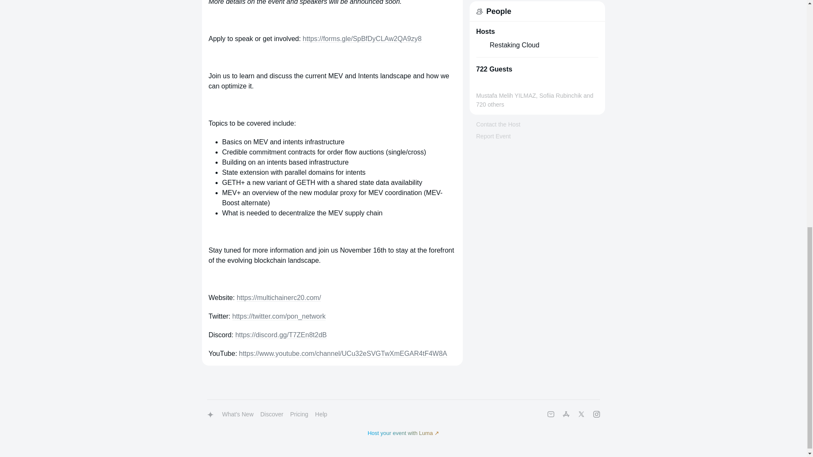  What do you see at coordinates (514, 45) in the screenshot?
I see `Restaking Cloud` at bounding box center [514, 45].